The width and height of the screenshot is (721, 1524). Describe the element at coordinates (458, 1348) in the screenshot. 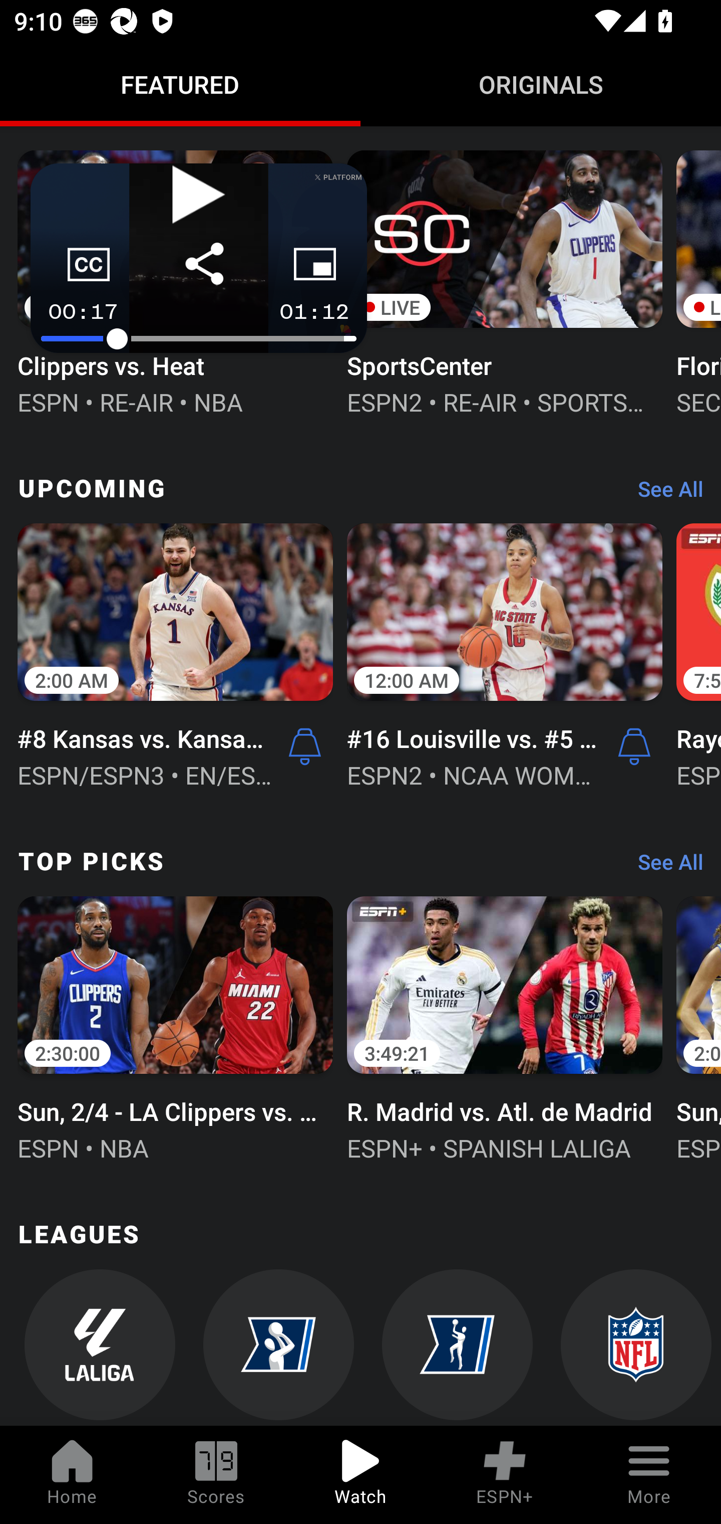

I see `NCAA Women's Basketball` at that location.